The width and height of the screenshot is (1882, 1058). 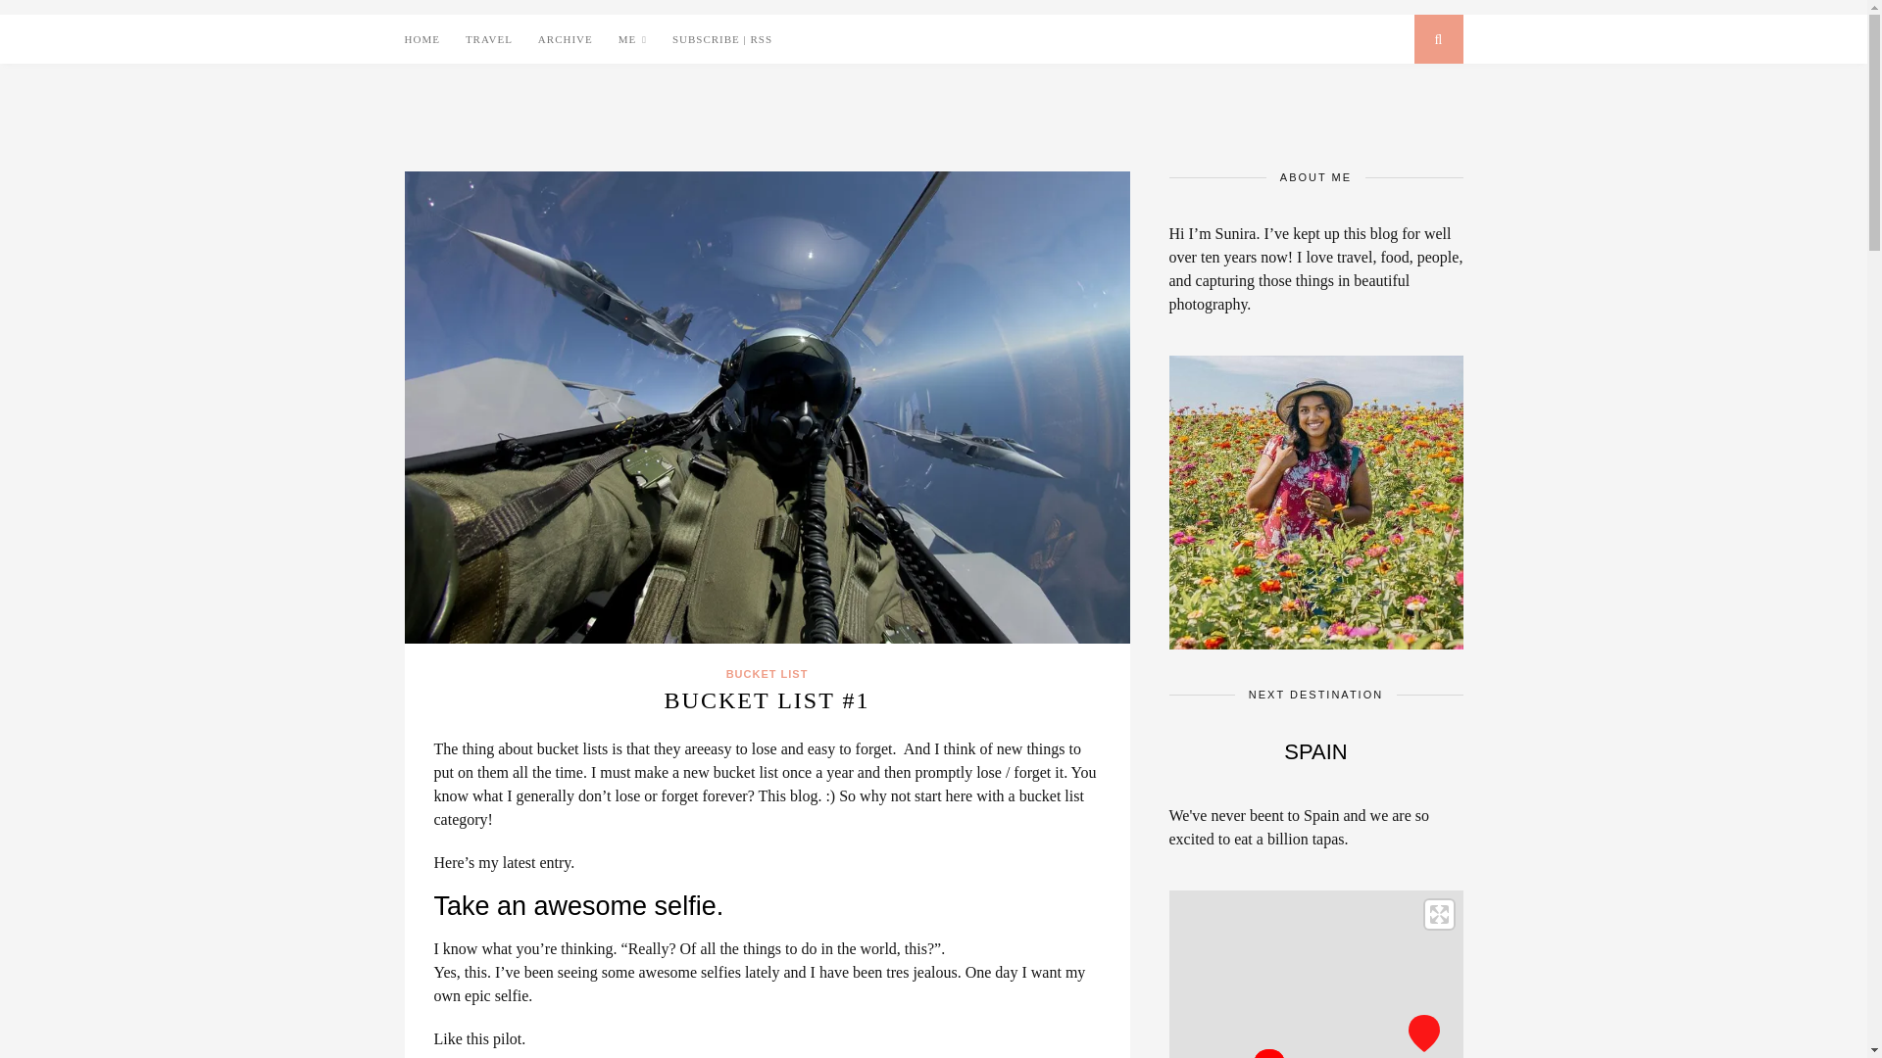 What do you see at coordinates (1439, 915) in the screenshot?
I see `Enter fullscreen` at bounding box center [1439, 915].